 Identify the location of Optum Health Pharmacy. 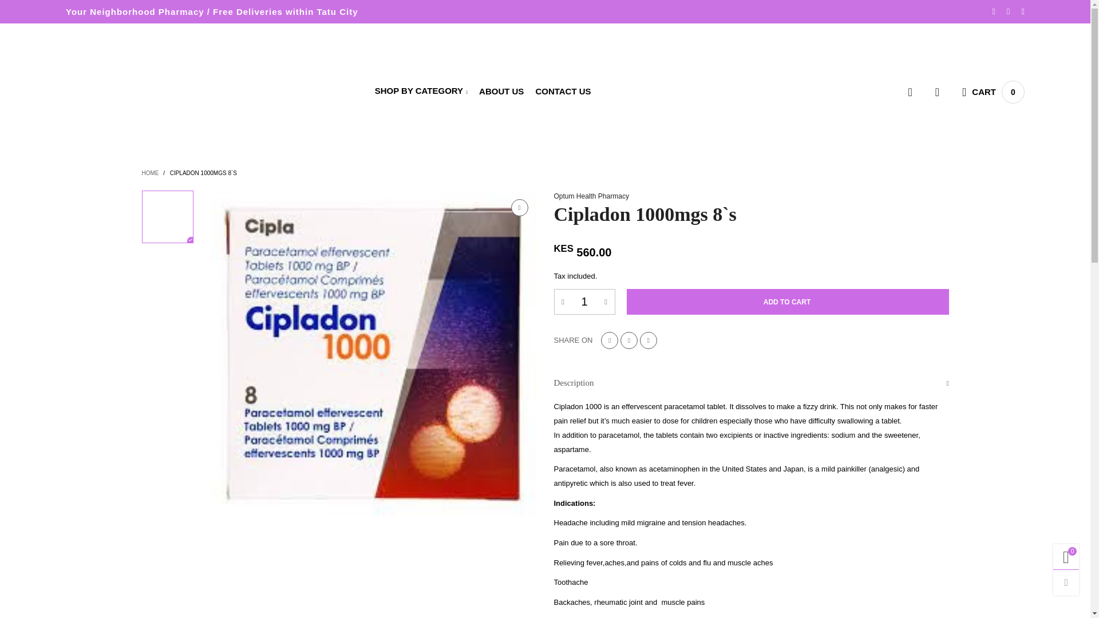
(140, 97).